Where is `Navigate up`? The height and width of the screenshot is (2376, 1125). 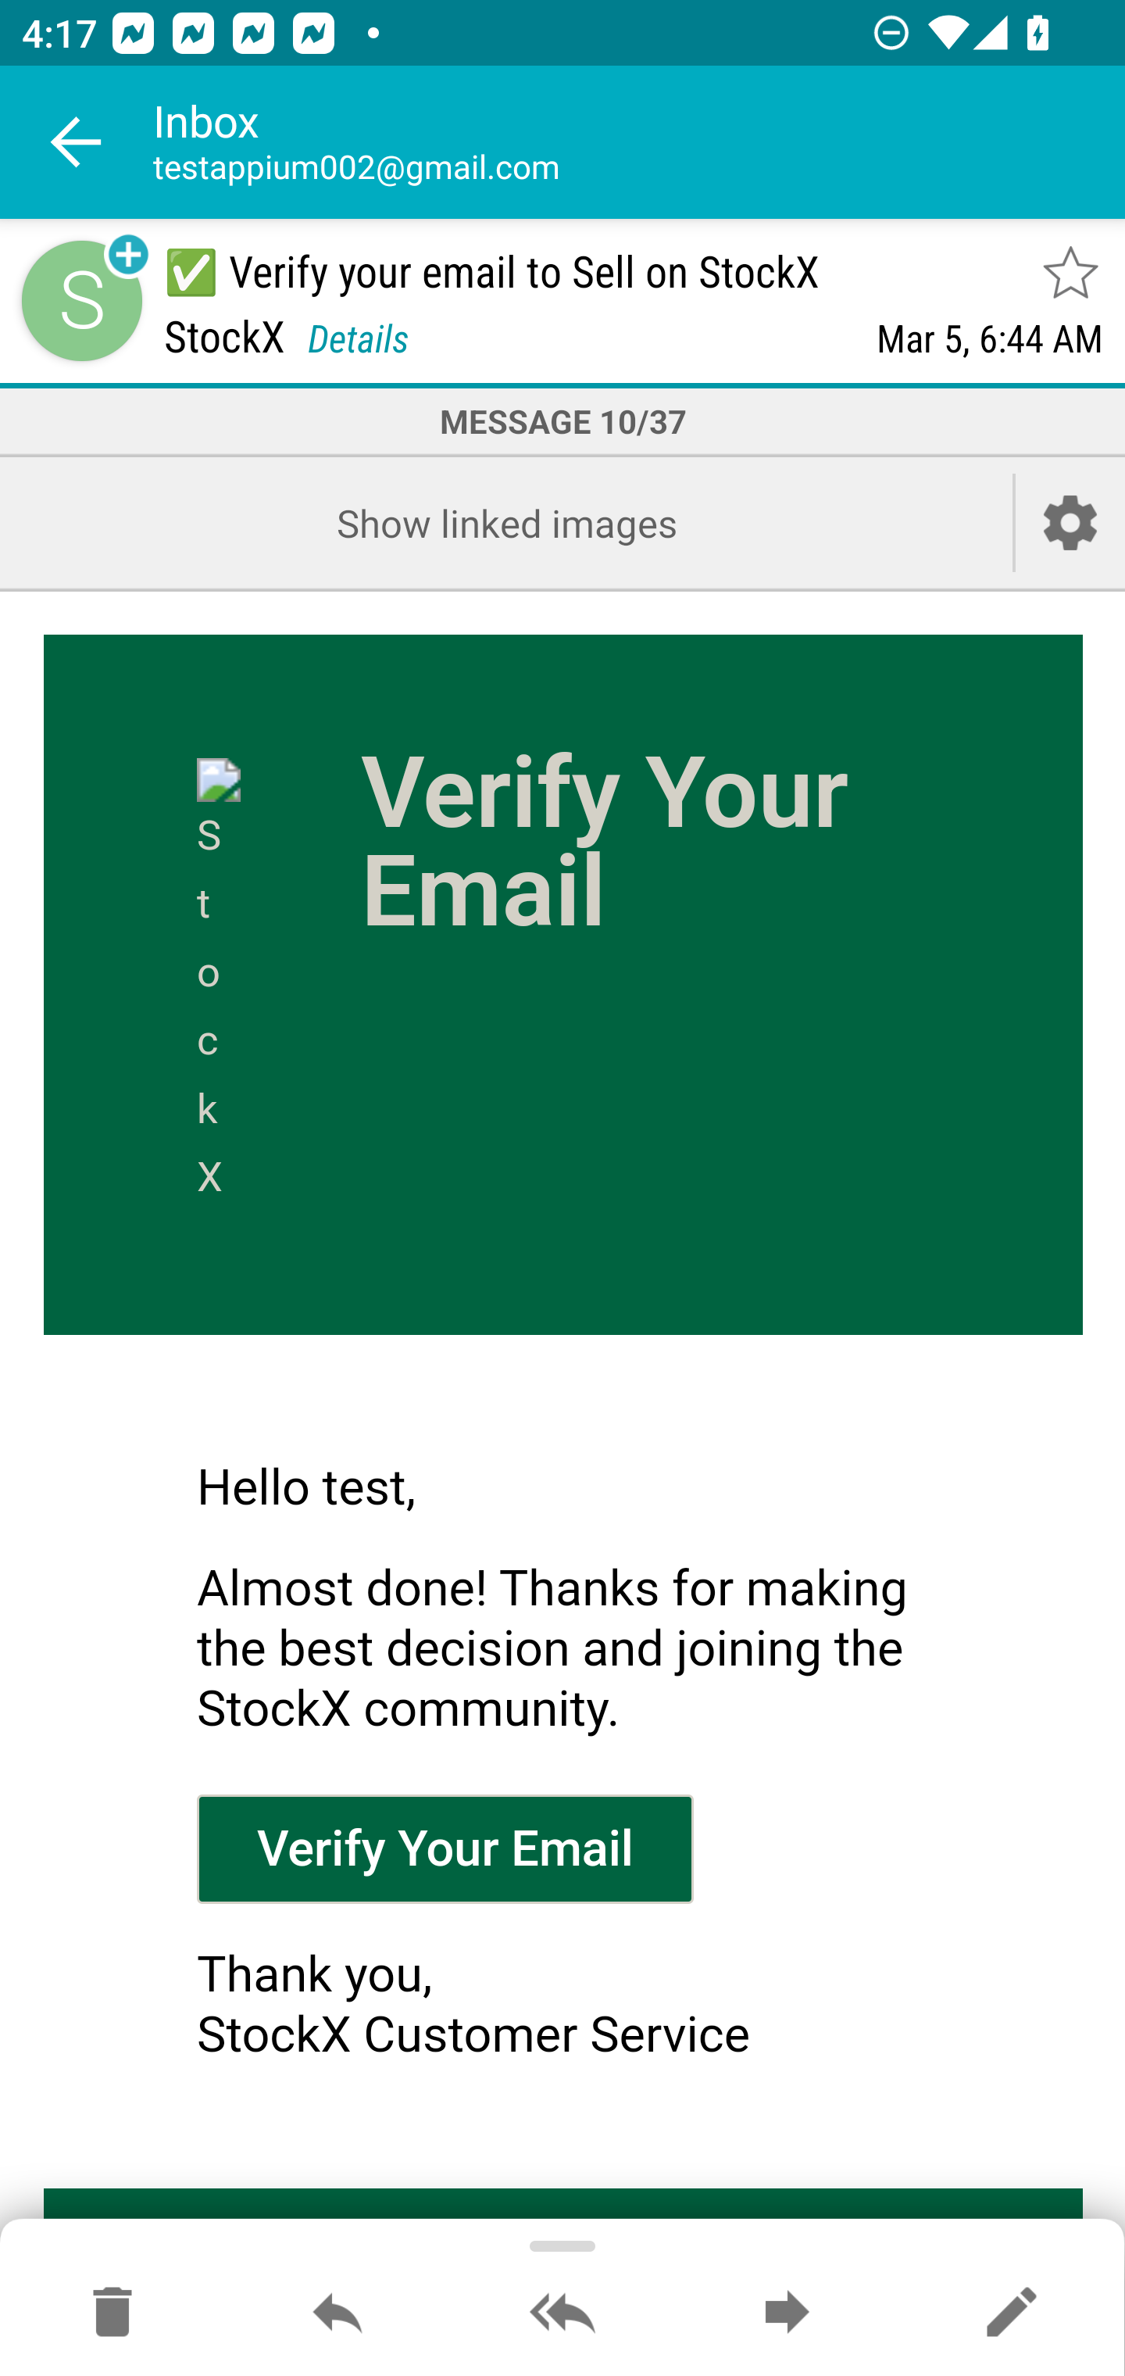
Navigate up is located at coordinates (77, 142).